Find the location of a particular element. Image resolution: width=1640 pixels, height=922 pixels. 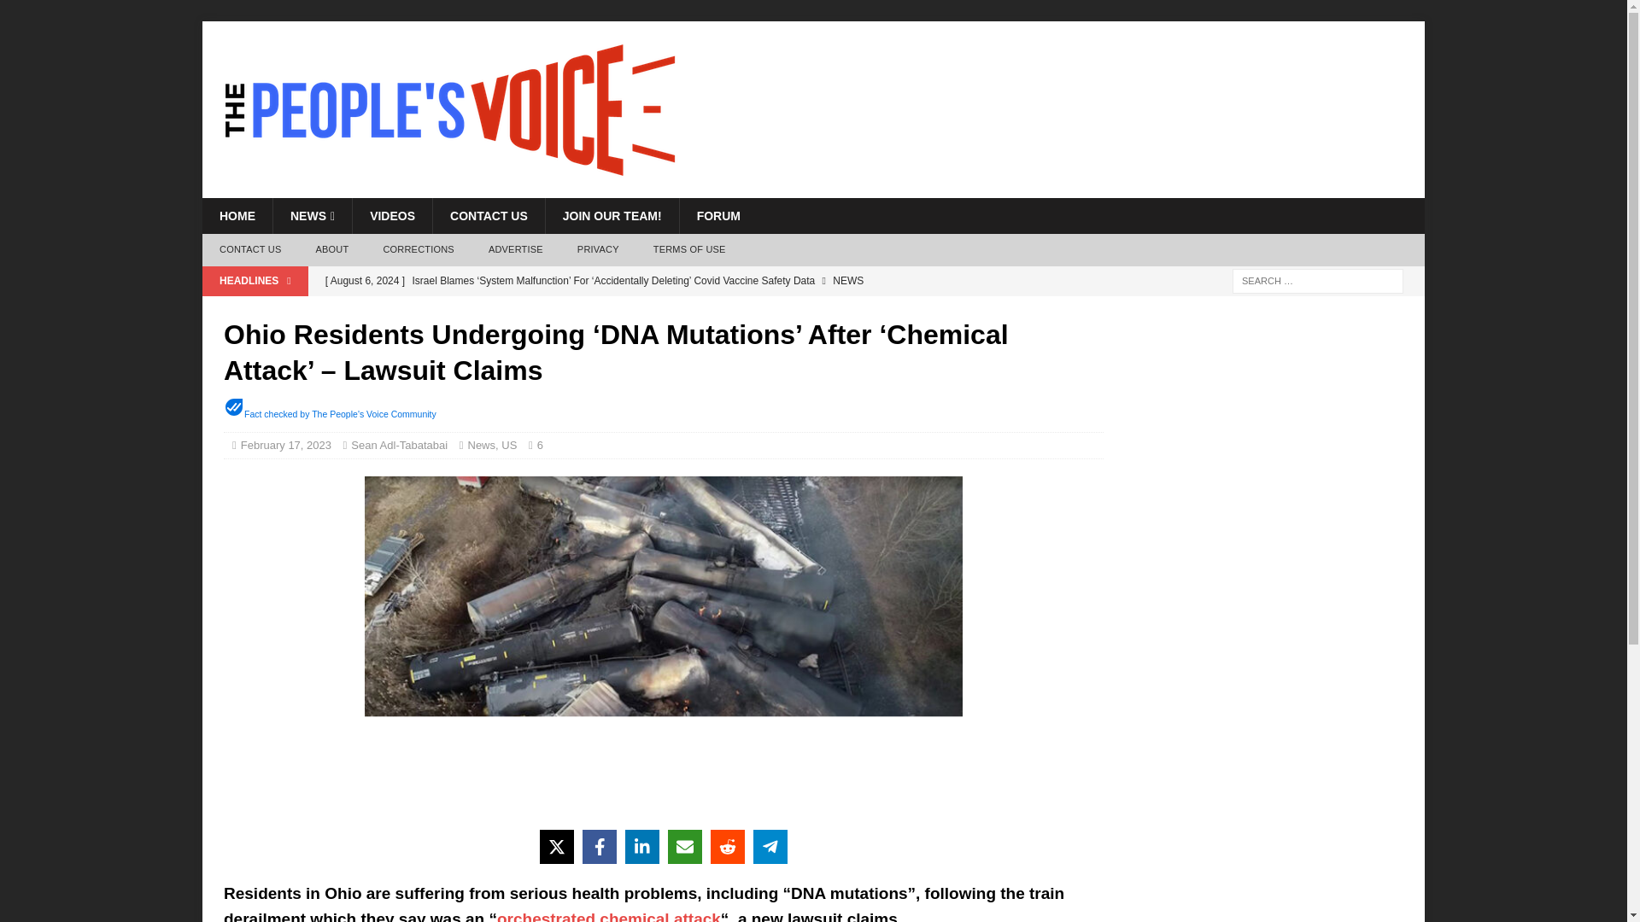

Fact checked by The People's Voice Community is located at coordinates (340, 414).